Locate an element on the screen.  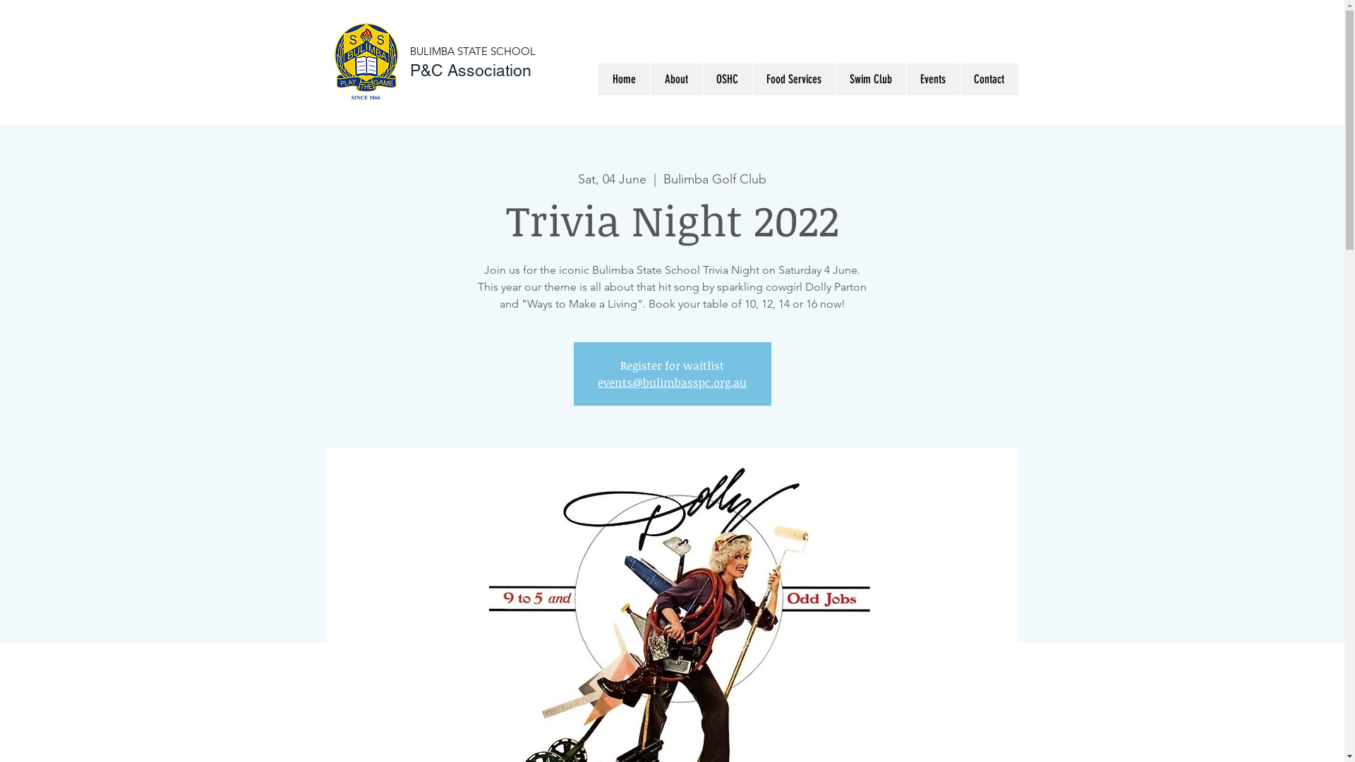
Food Services is located at coordinates (794, 79).